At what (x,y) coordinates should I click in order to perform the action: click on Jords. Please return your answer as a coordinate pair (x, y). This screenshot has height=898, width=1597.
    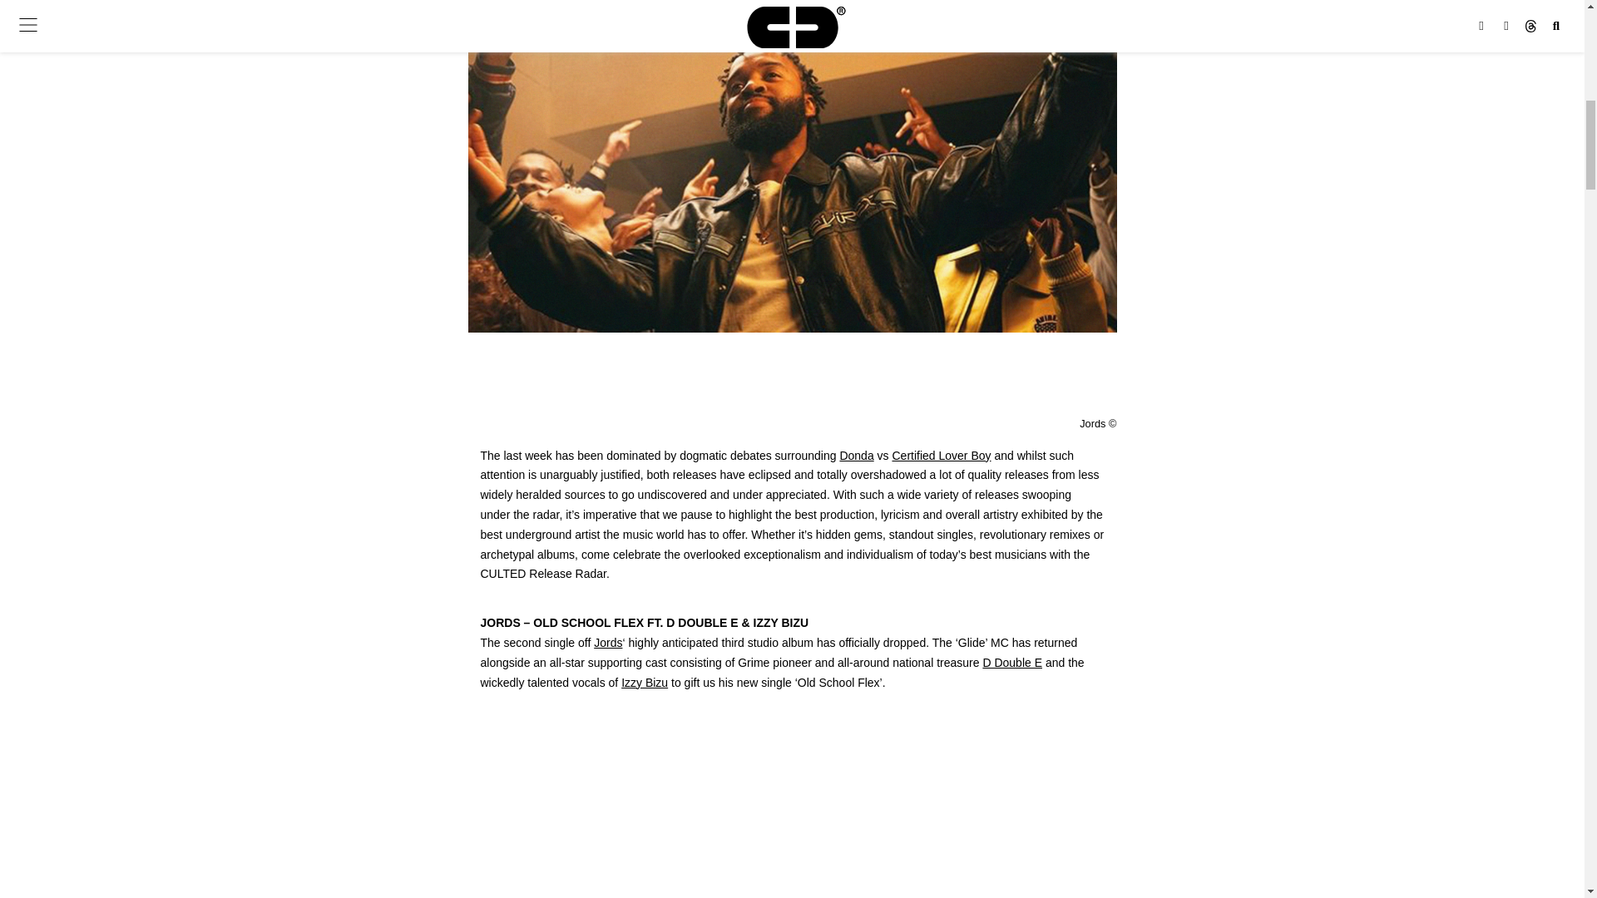
    Looking at the image, I should click on (608, 642).